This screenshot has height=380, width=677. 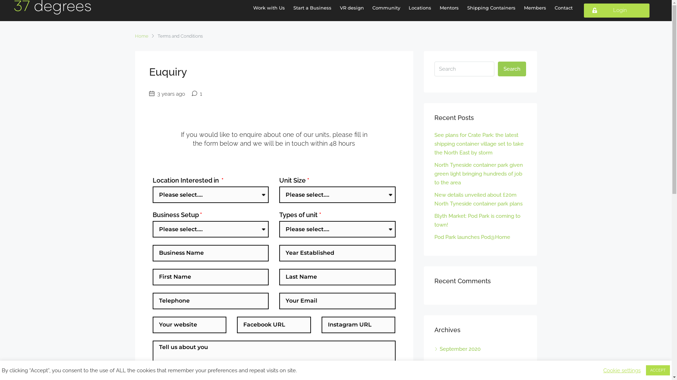 I want to click on Locations, so click(x=420, y=8).